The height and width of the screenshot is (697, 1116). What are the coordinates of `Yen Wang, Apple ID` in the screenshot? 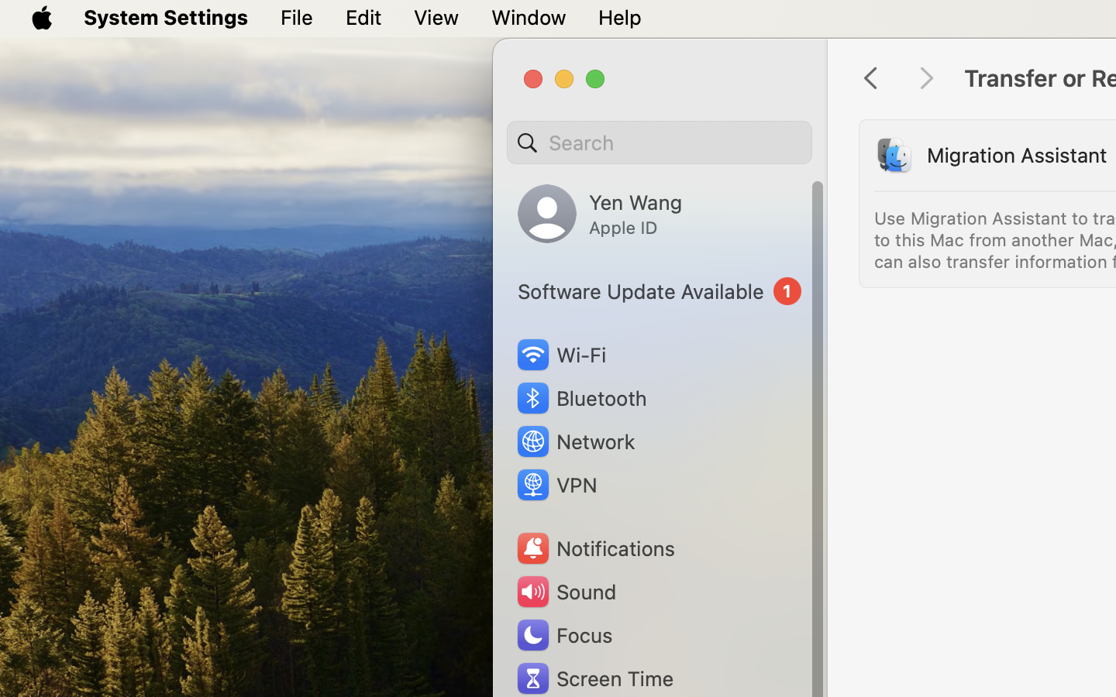 It's located at (600, 214).